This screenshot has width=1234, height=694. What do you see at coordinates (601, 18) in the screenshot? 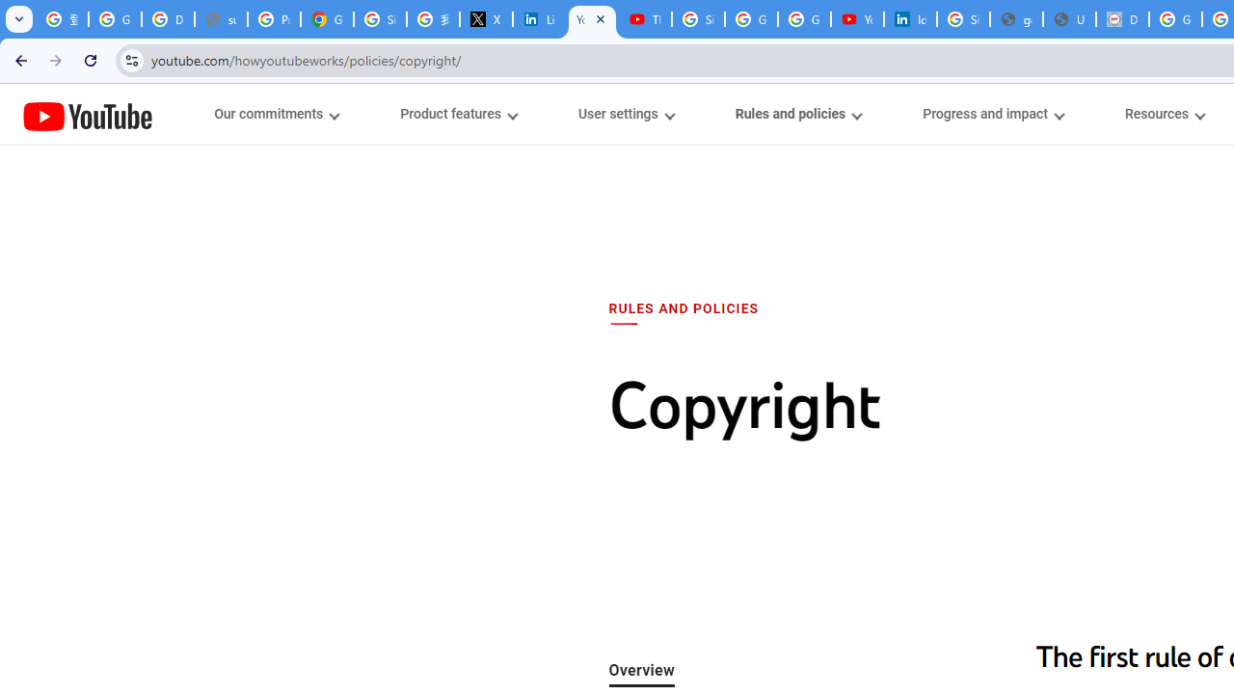
I see `Close` at bounding box center [601, 18].